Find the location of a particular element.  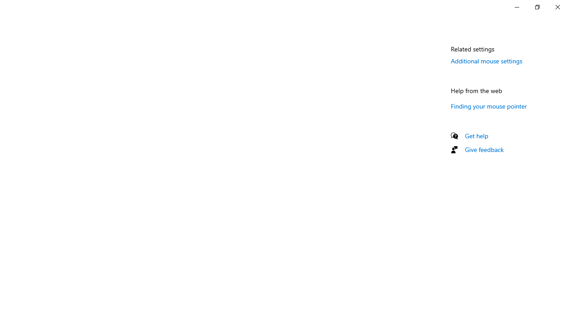

Restore Settings is located at coordinates (537, 7).